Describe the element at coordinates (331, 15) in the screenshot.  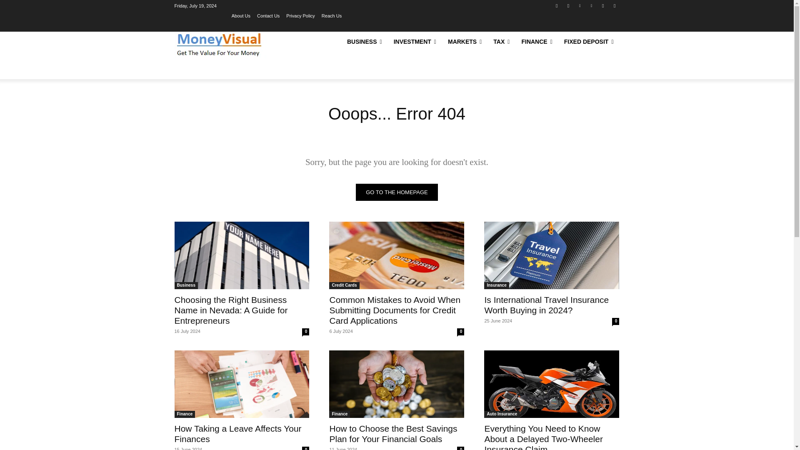
I see `Reach Us` at that location.